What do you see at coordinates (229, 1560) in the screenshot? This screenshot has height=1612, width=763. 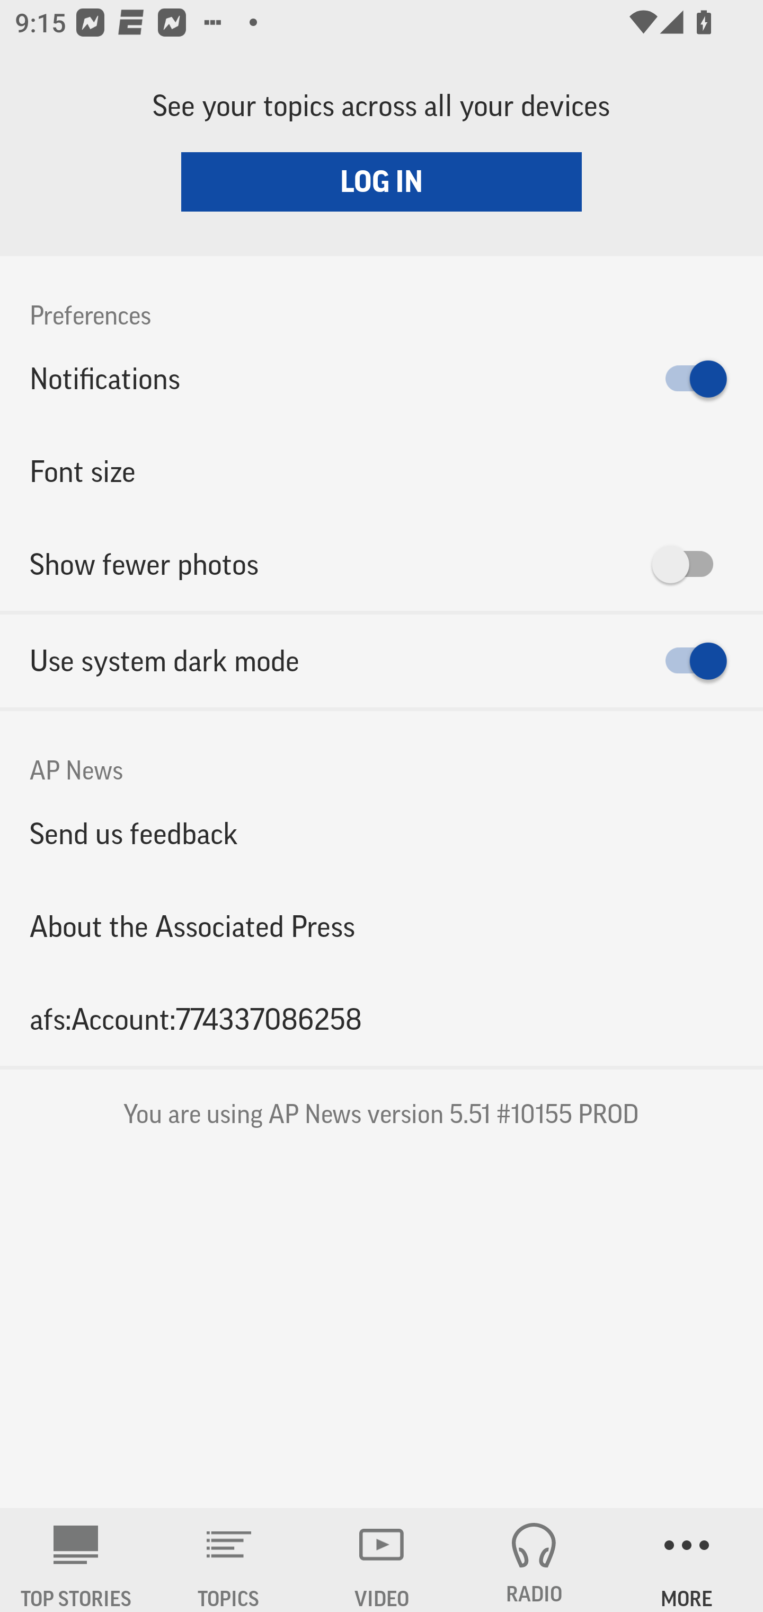 I see `TOPICS` at bounding box center [229, 1560].